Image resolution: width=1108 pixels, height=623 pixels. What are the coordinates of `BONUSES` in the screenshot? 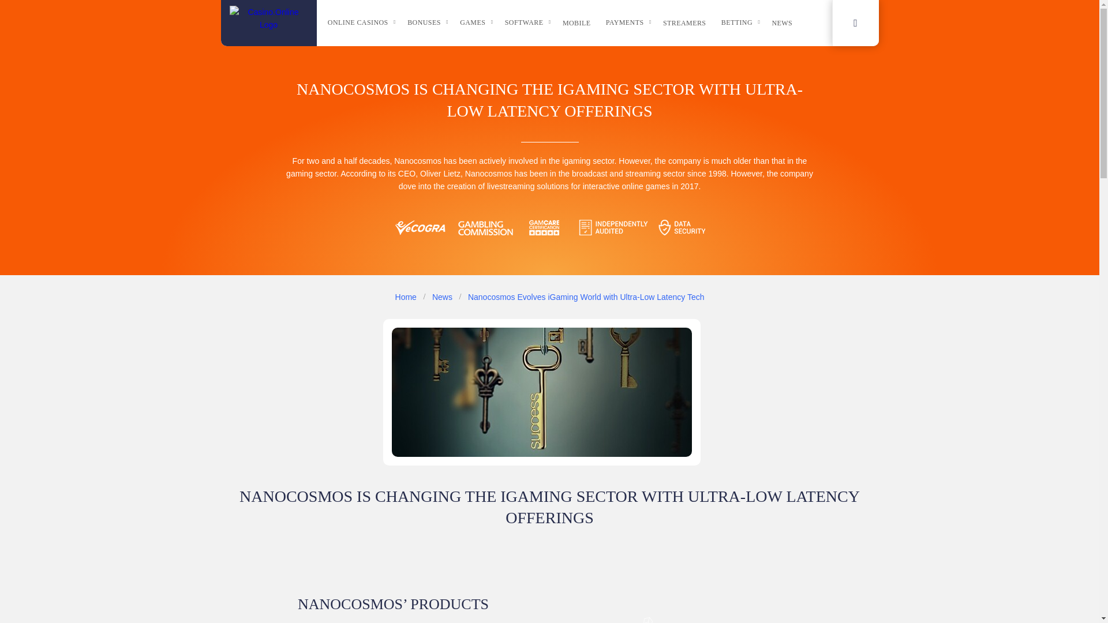 It's located at (428, 22).